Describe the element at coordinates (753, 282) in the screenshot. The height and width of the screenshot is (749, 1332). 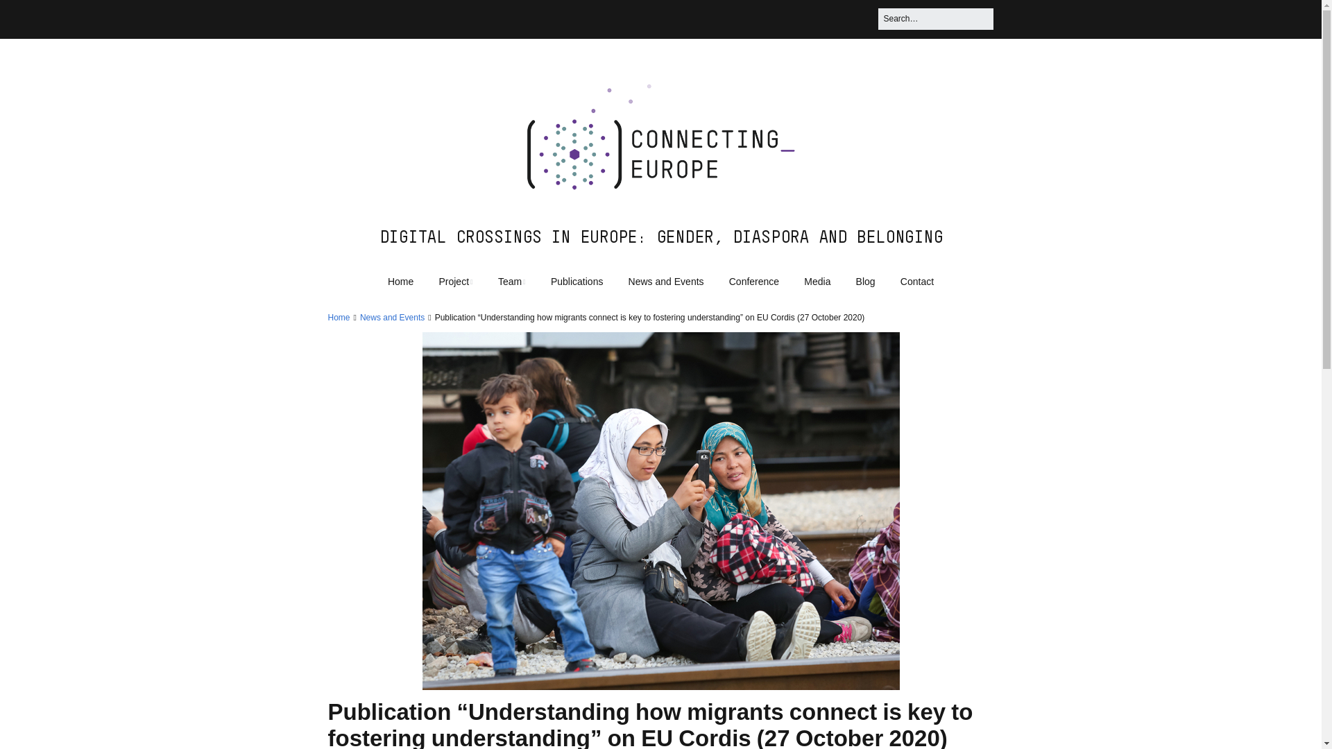
I see `Conference` at that location.